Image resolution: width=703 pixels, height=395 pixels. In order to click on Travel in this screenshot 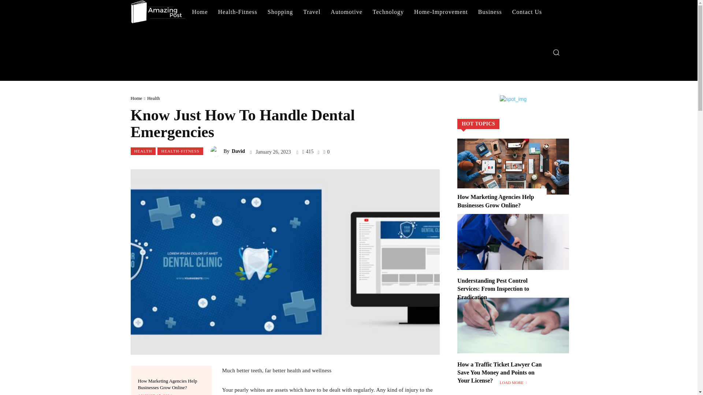, I will do `click(312, 12)`.